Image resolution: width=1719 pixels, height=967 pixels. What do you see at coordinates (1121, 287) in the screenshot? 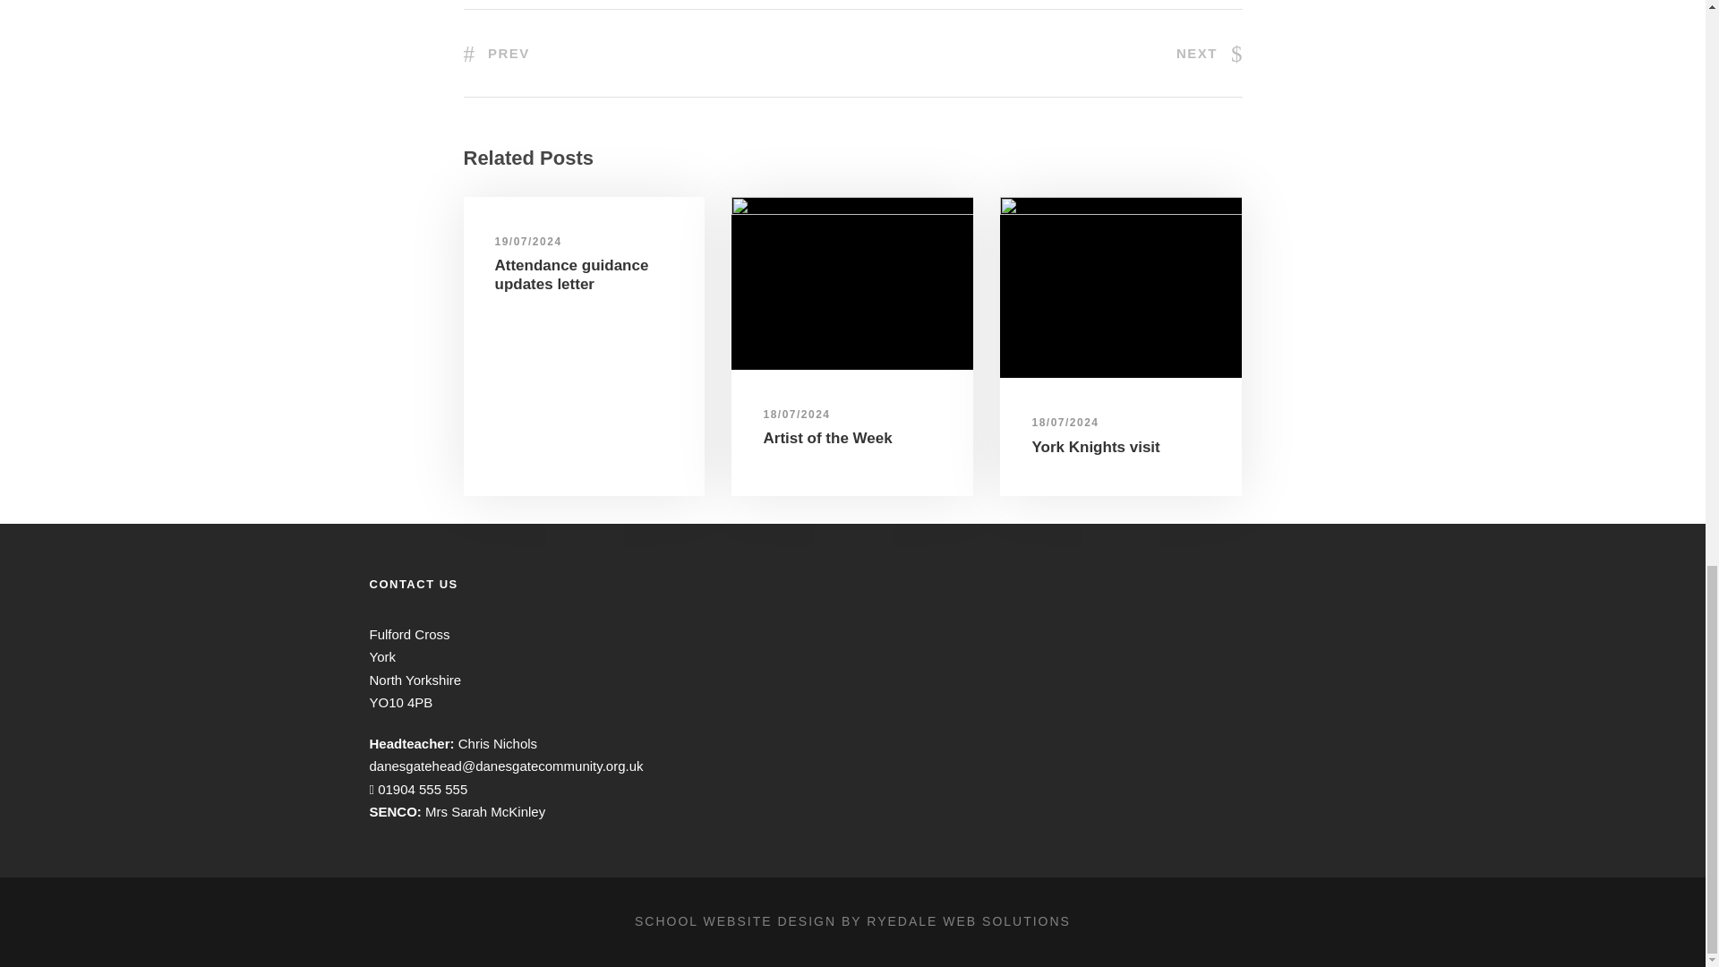
I see `image006` at bounding box center [1121, 287].